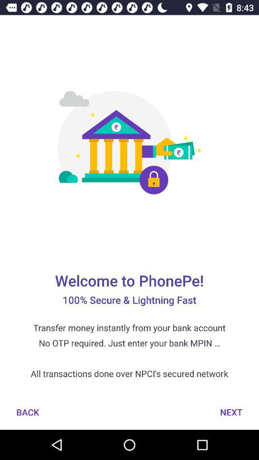 This screenshot has height=460, width=259. Describe the element at coordinates (231, 412) in the screenshot. I see `press next at the bottom right corner` at that location.